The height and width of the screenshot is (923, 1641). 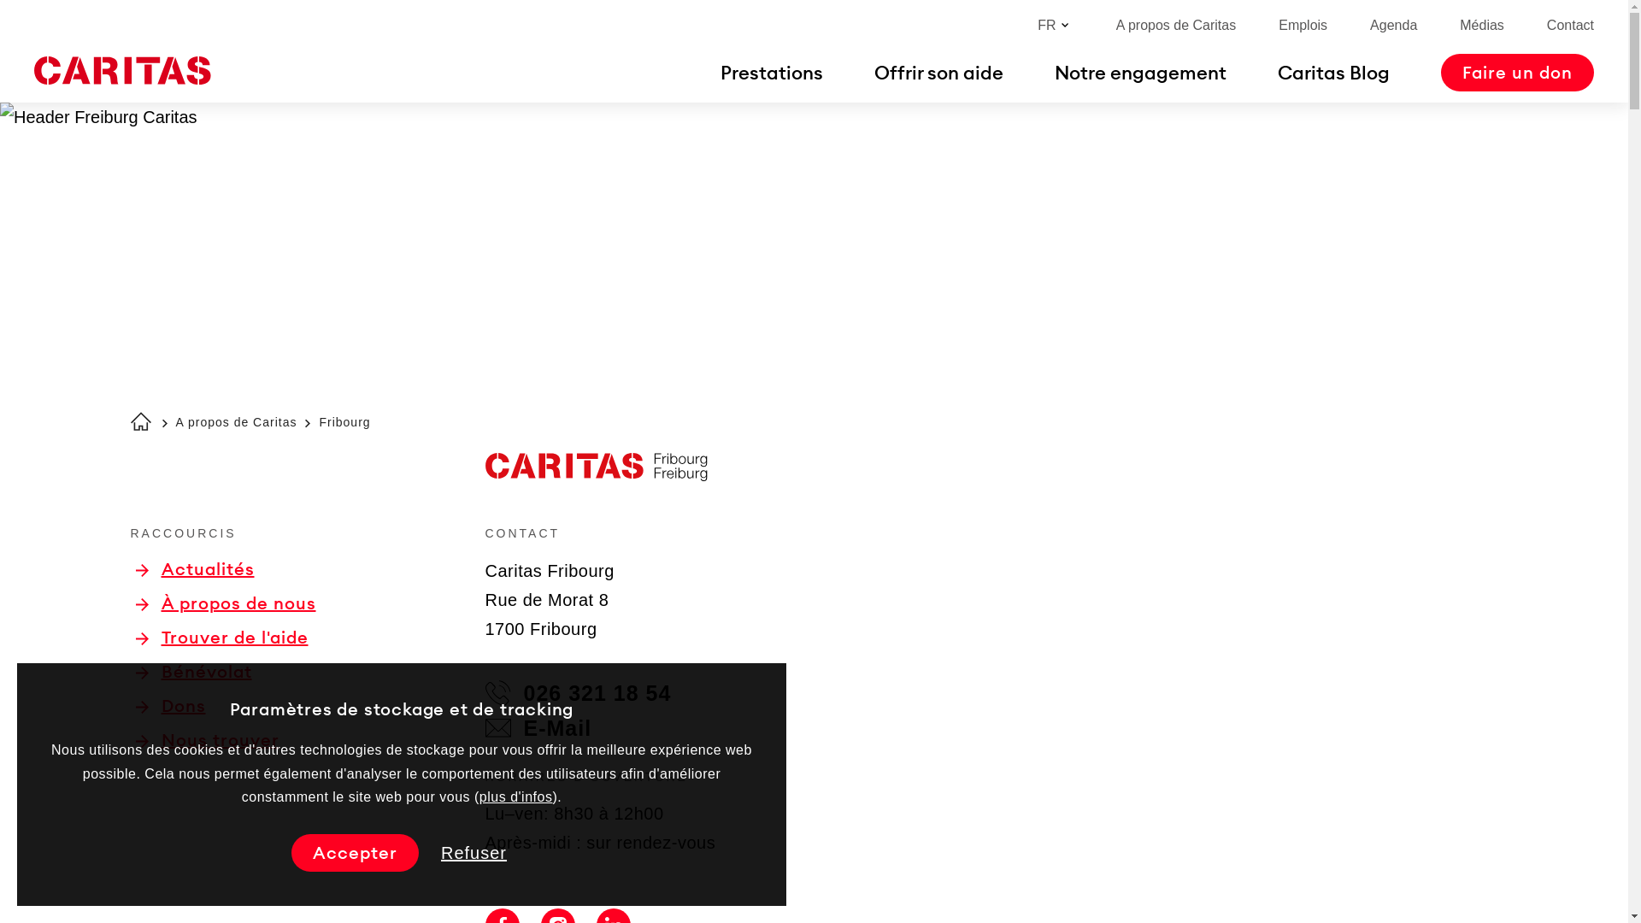 I want to click on Trouver de l'aide, so click(x=221, y=638).